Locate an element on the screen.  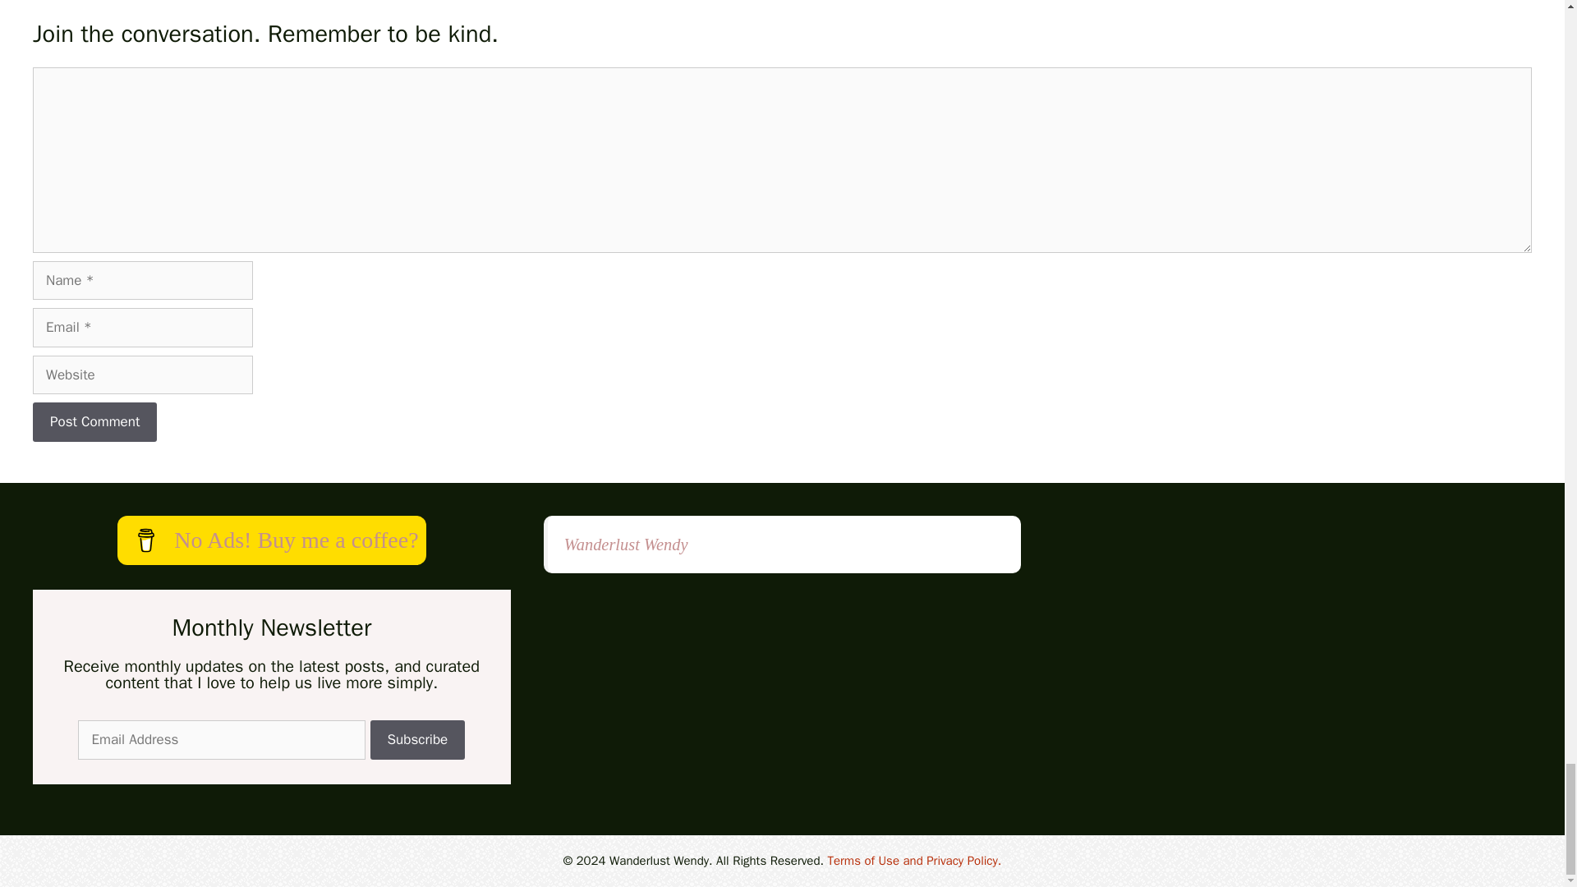
Post Comment is located at coordinates (94, 422).